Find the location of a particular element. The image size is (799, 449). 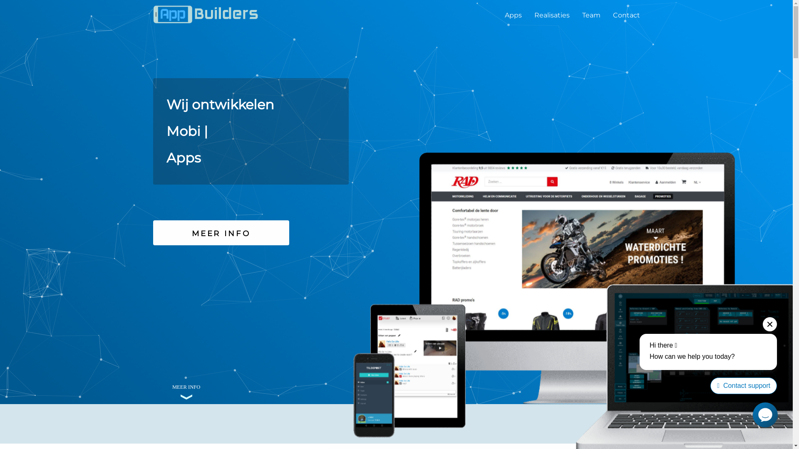

MEER INFO is located at coordinates (221, 233).